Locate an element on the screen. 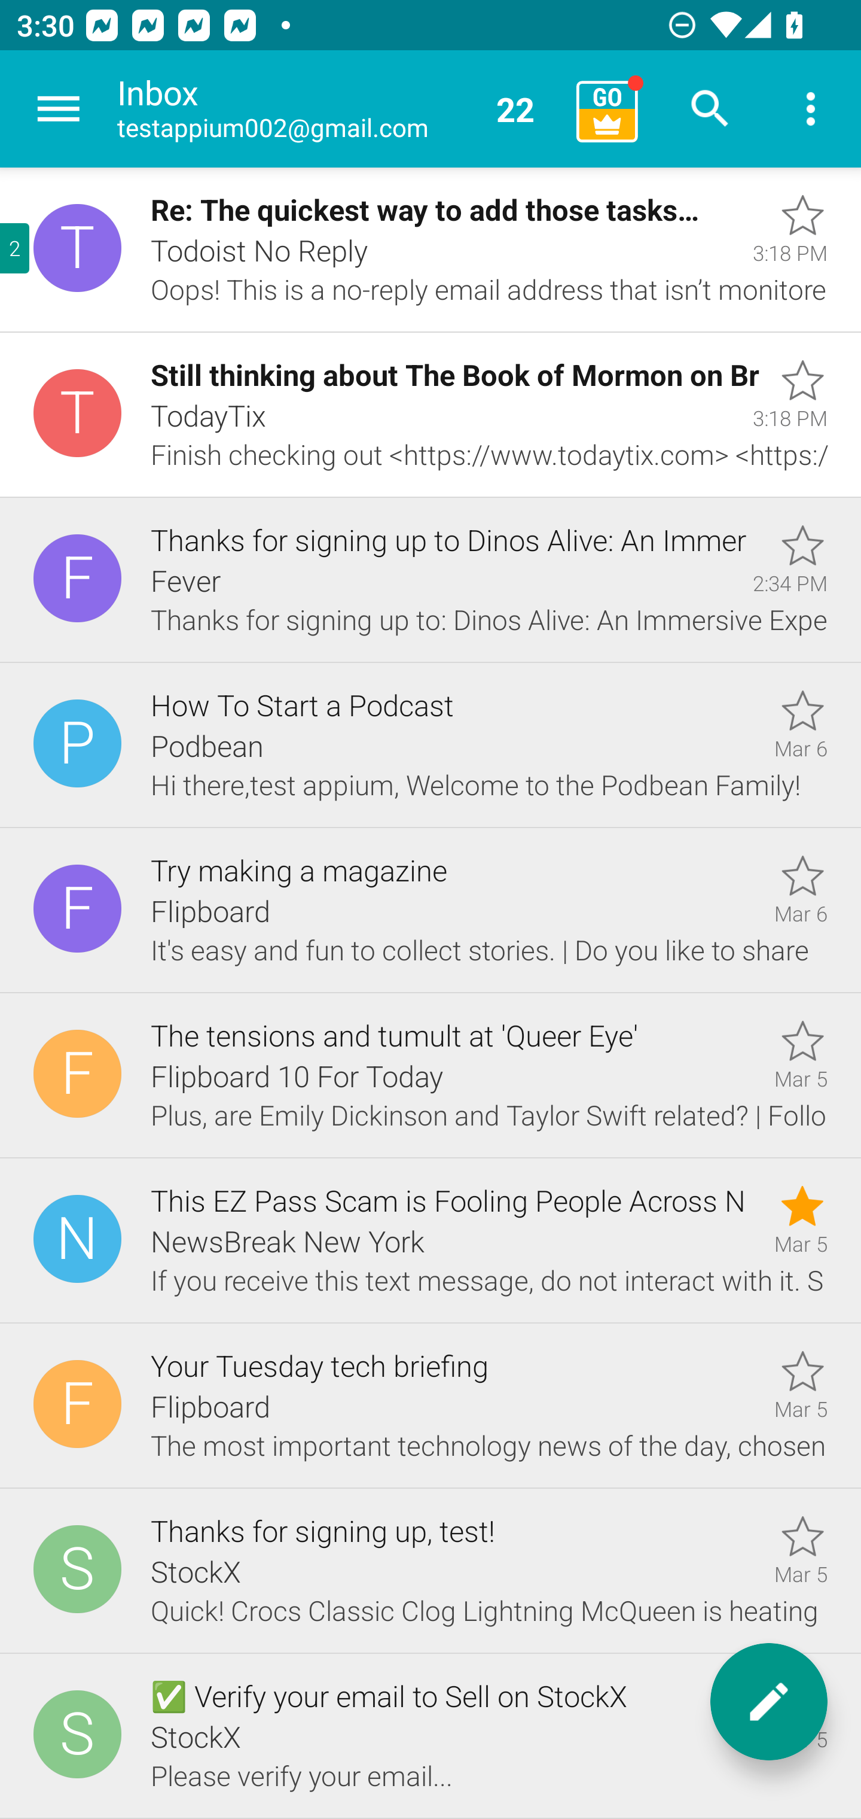 This screenshot has width=861, height=1819. Navigate up is located at coordinates (59, 109).